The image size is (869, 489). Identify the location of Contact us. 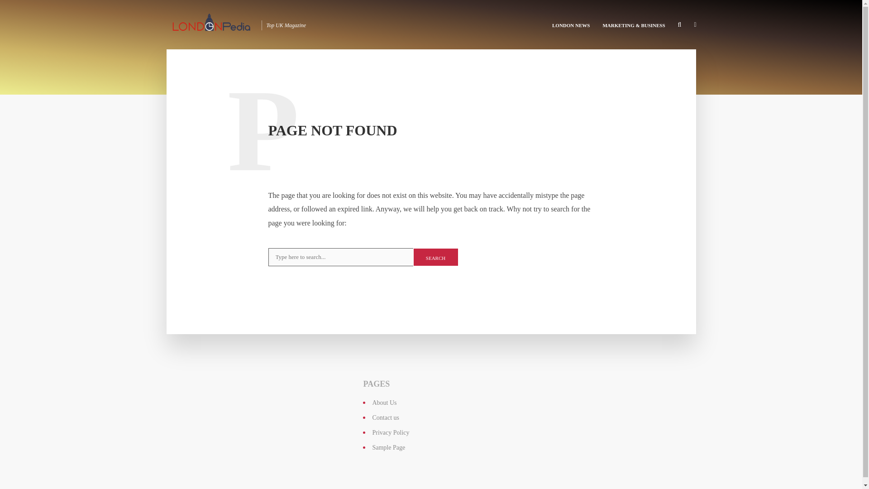
(385, 417).